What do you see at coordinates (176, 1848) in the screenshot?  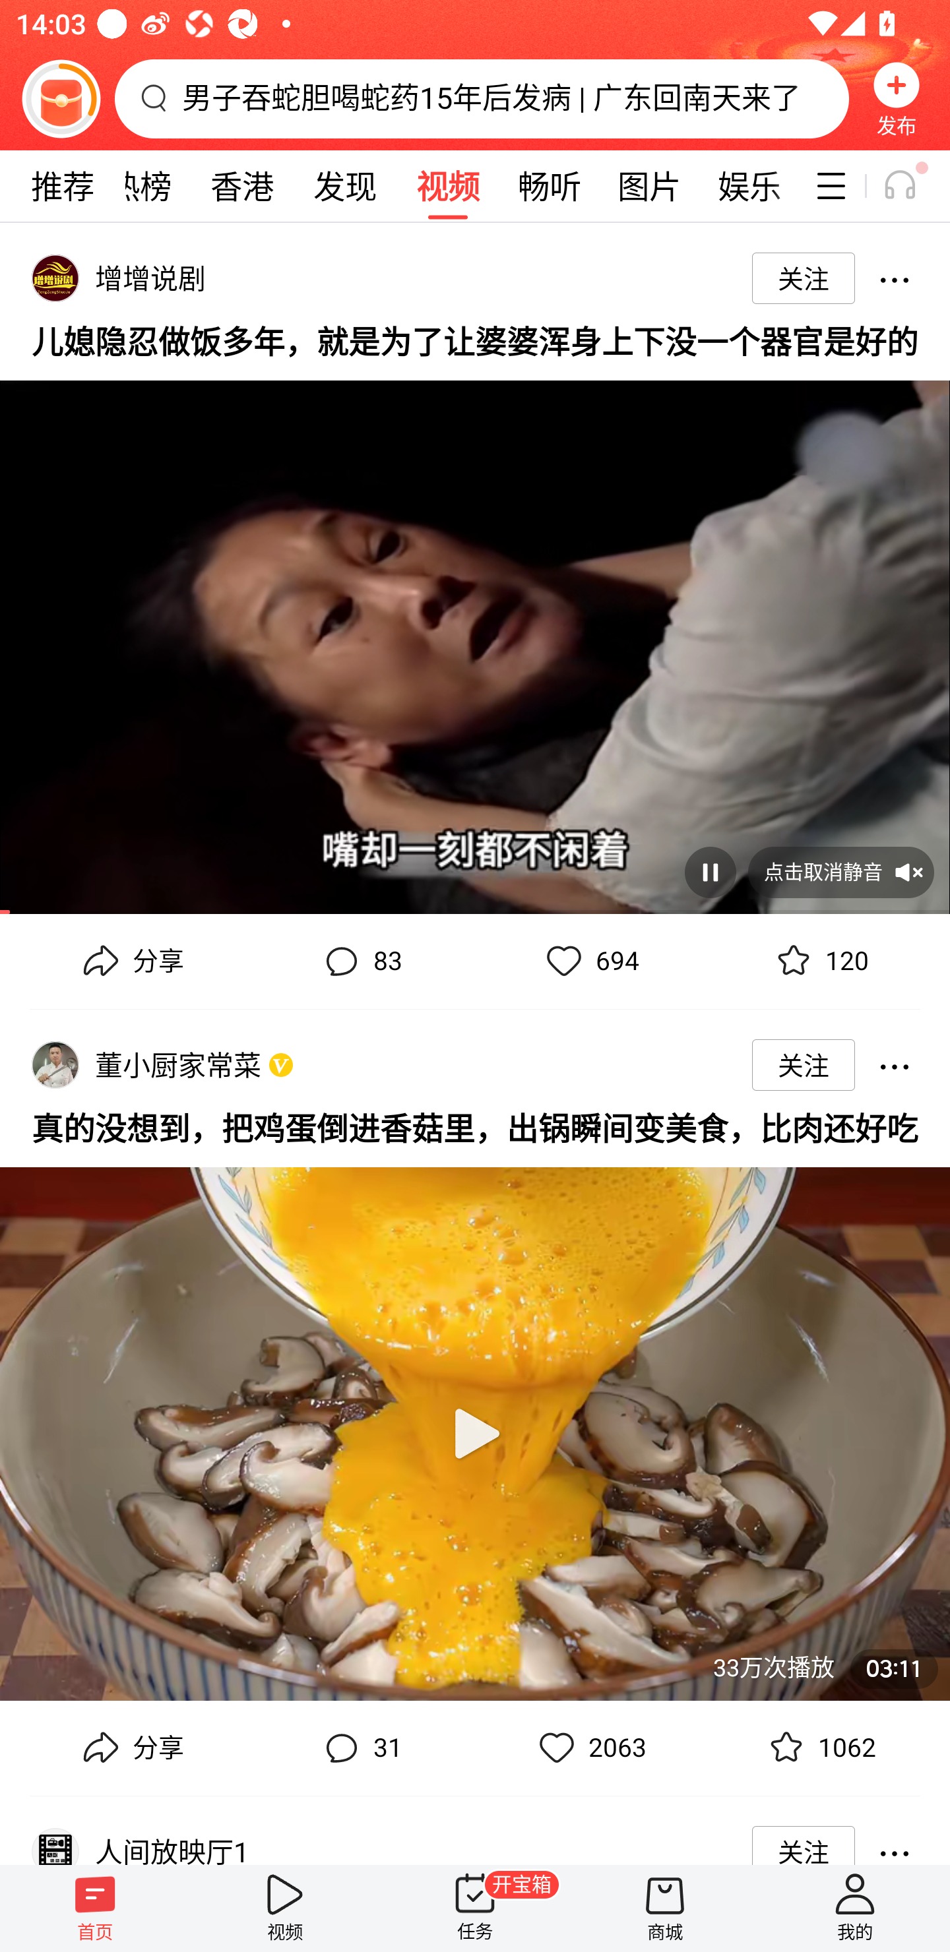 I see `人间放映厅1` at bounding box center [176, 1848].